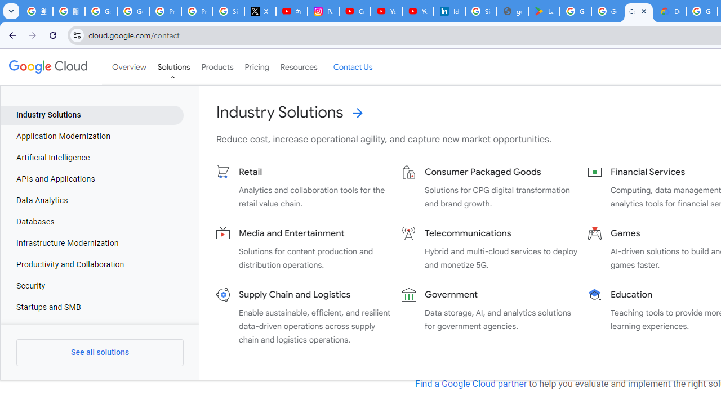 Image resolution: width=721 pixels, height=405 pixels. What do you see at coordinates (92, 265) in the screenshot?
I see `Productivity and Collaboration` at bounding box center [92, 265].